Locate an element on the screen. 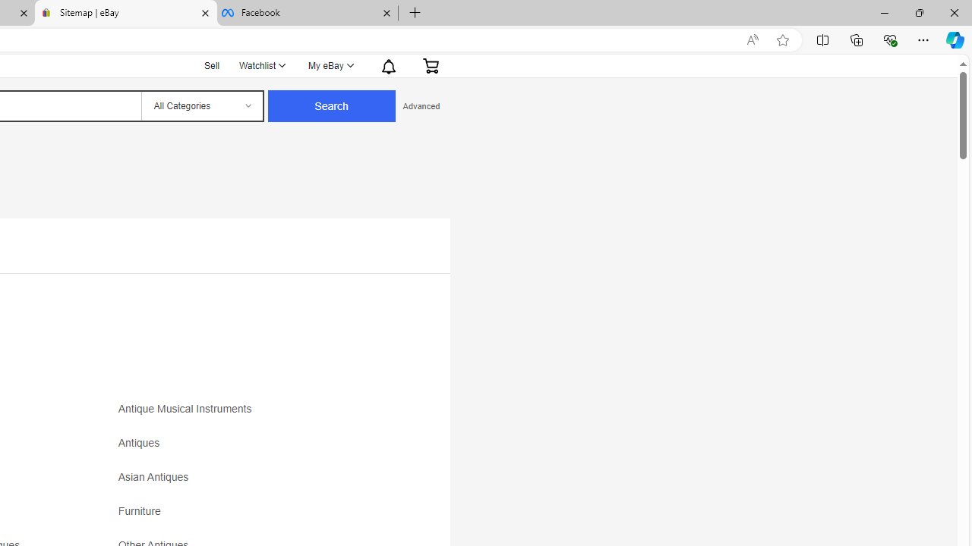 The image size is (972, 546). Close tab is located at coordinates (387, 12).